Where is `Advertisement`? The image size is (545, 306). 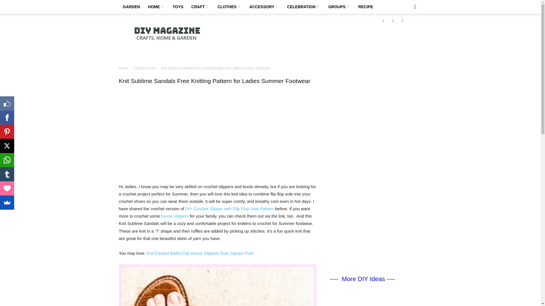
Advertisement is located at coordinates (318, 46).